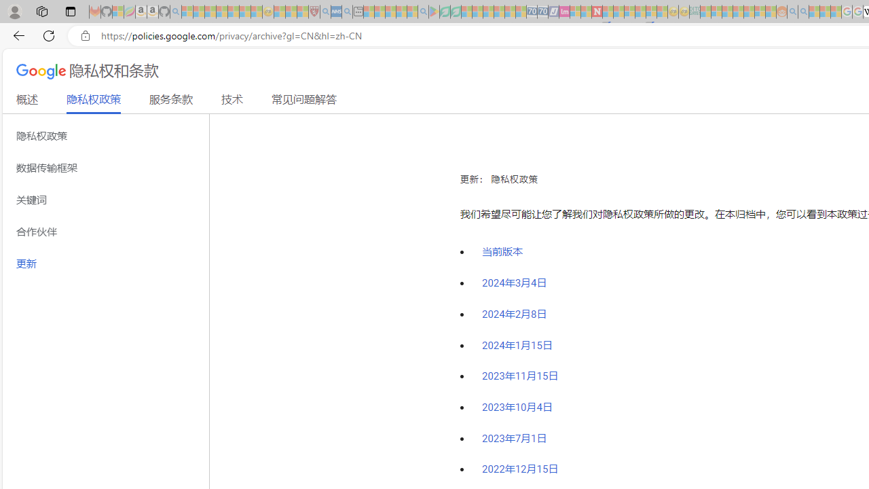 The width and height of the screenshot is (869, 489). What do you see at coordinates (303, 12) in the screenshot?
I see `Local - MSN - Sleeping` at bounding box center [303, 12].